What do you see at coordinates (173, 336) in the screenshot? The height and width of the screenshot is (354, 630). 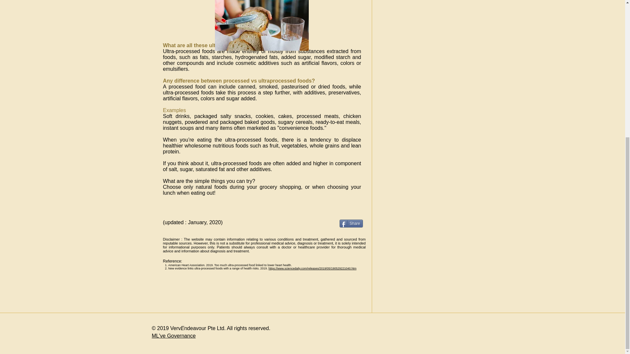 I see `ML've Governance` at bounding box center [173, 336].